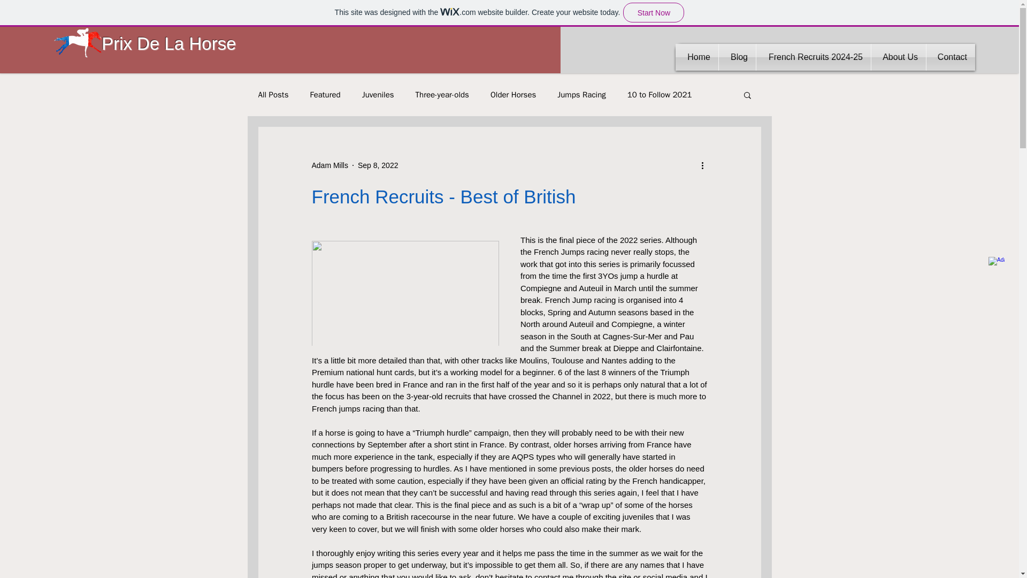  What do you see at coordinates (442, 95) in the screenshot?
I see `Three-year-olds` at bounding box center [442, 95].